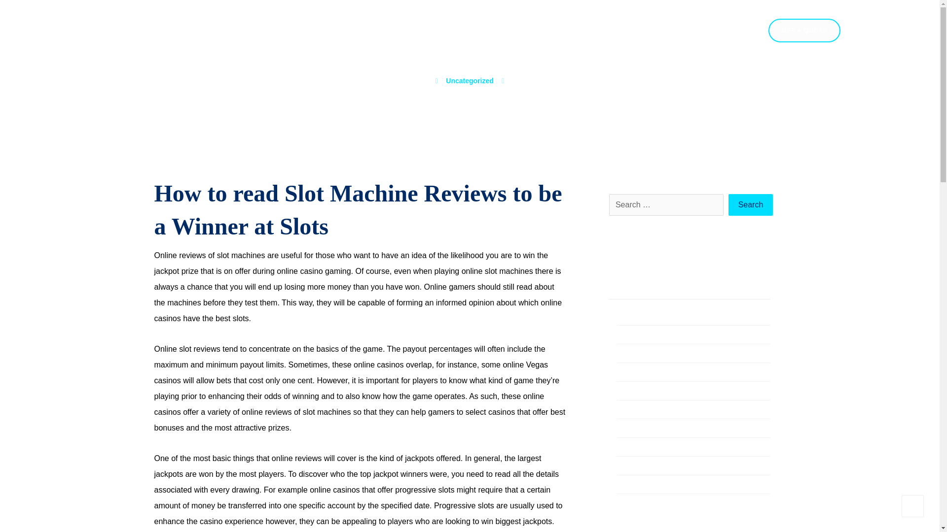  What do you see at coordinates (804, 31) in the screenshot?
I see `GET A QUOTE` at bounding box center [804, 31].